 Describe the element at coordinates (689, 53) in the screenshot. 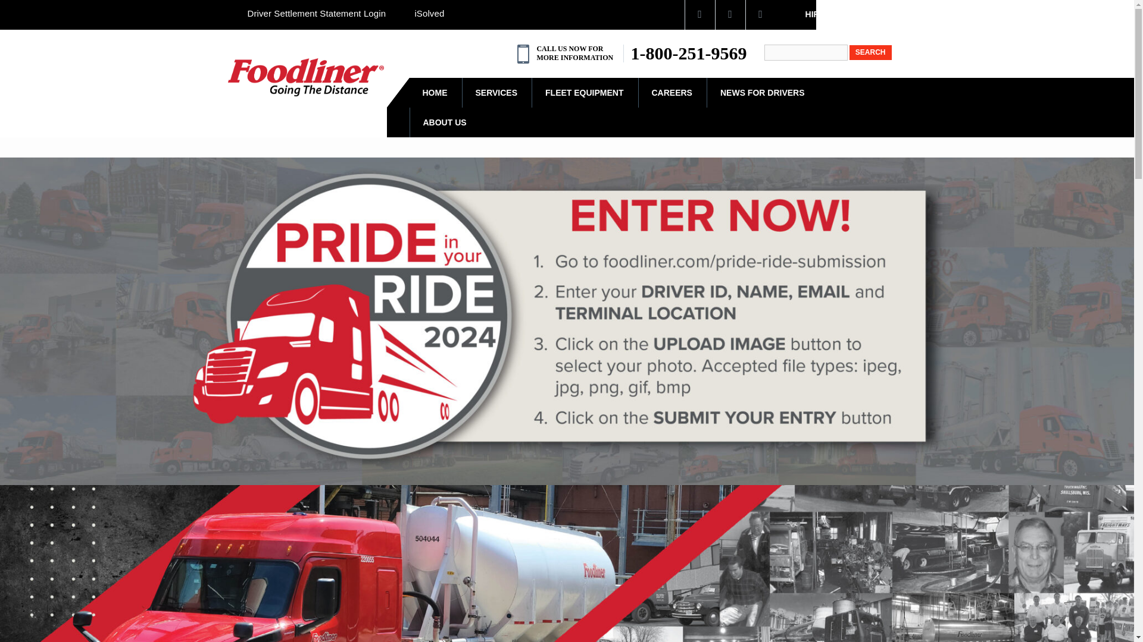

I see `1-800-251-9569` at that location.